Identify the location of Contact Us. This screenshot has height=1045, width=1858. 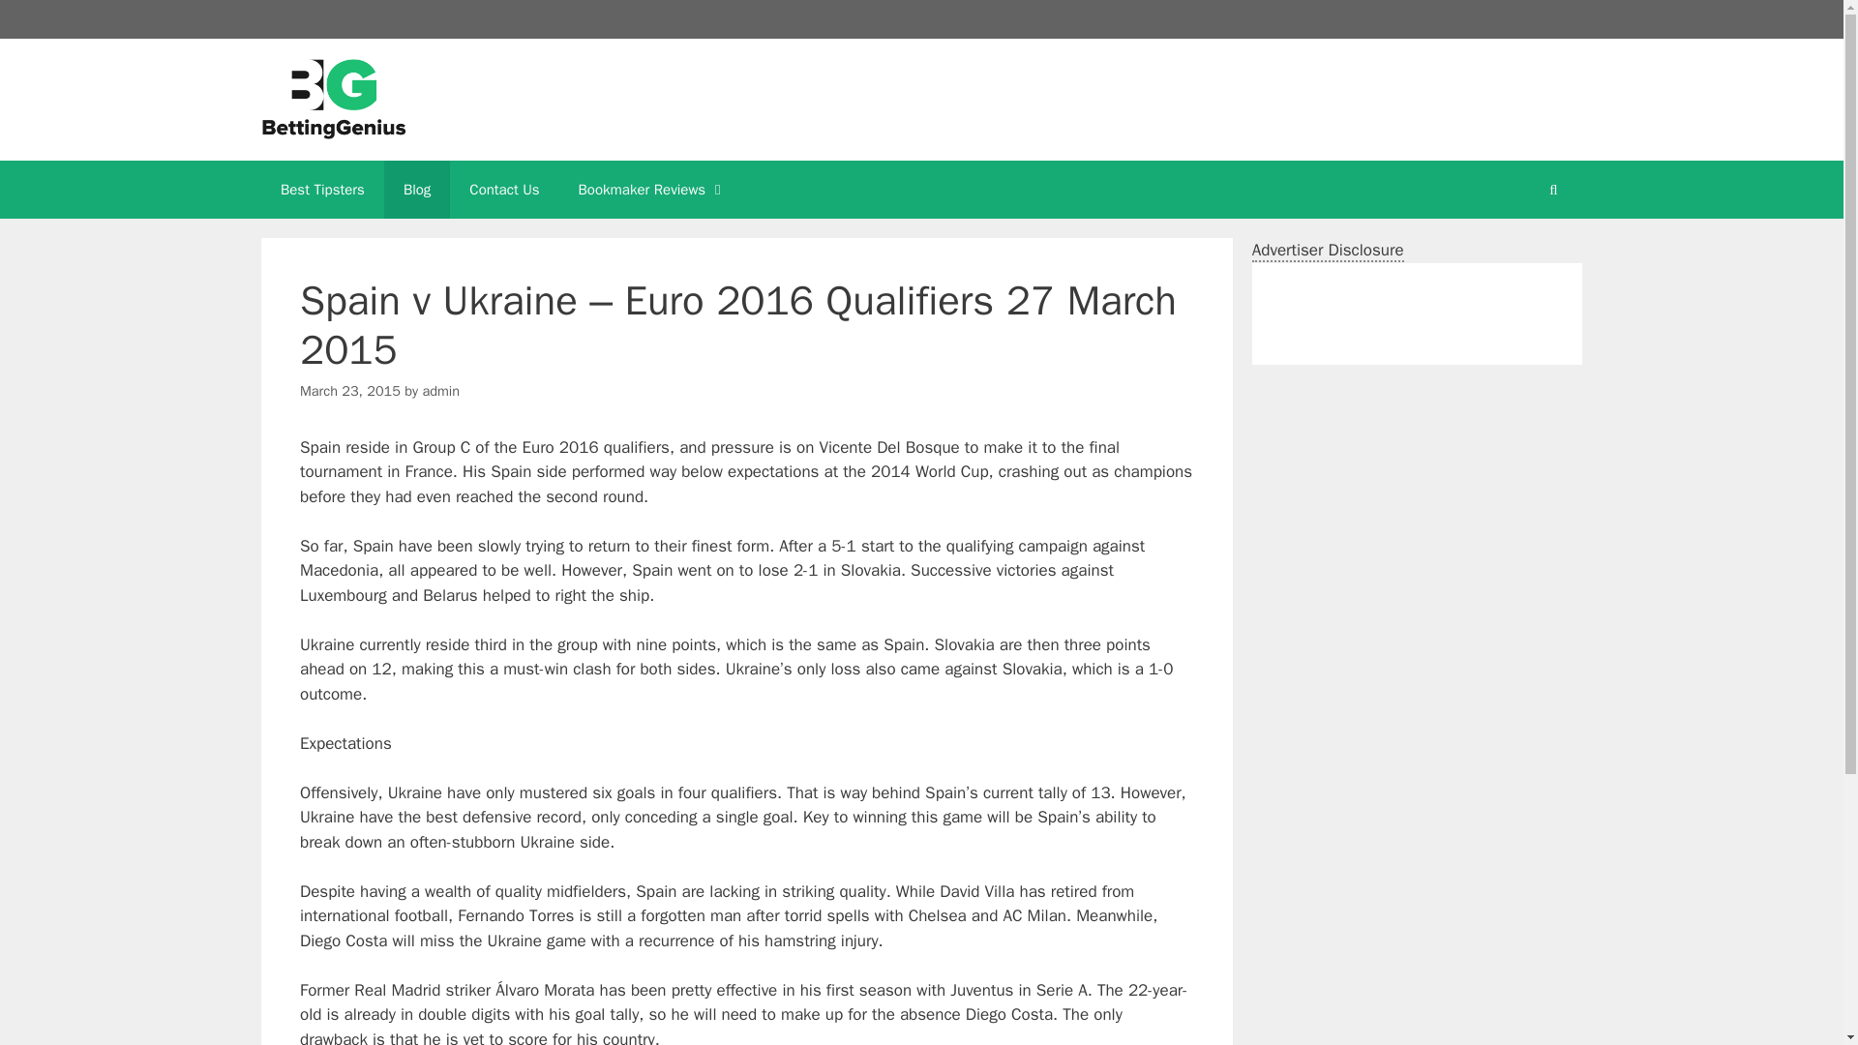
(503, 190).